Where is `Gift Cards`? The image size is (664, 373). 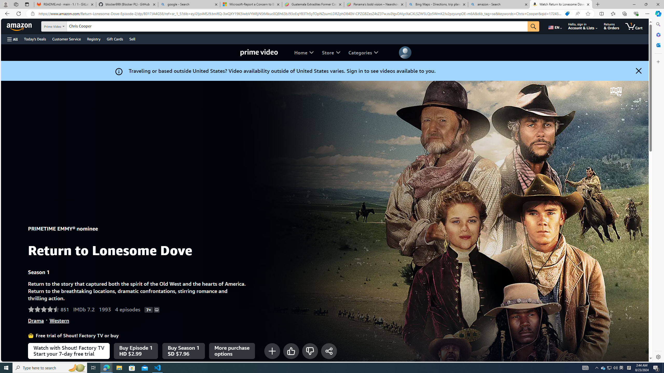 Gift Cards is located at coordinates (115, 39).